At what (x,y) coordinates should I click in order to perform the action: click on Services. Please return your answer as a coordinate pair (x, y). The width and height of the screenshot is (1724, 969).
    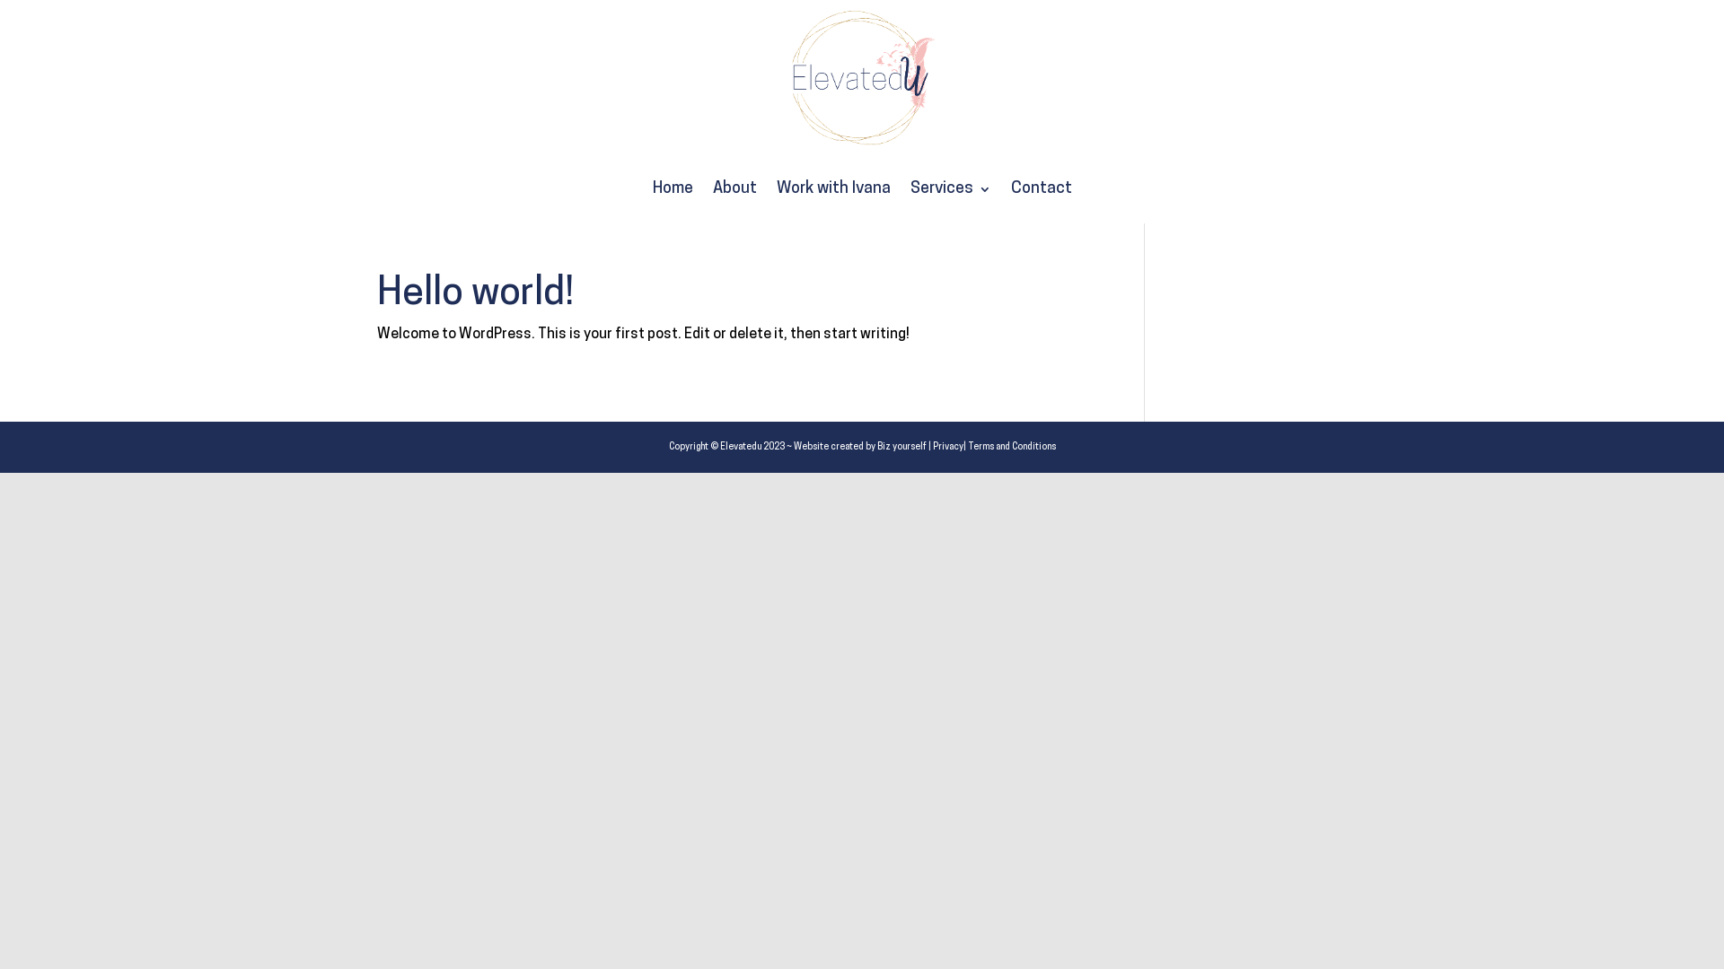
    Looking at the image, I should click on (950, 189).